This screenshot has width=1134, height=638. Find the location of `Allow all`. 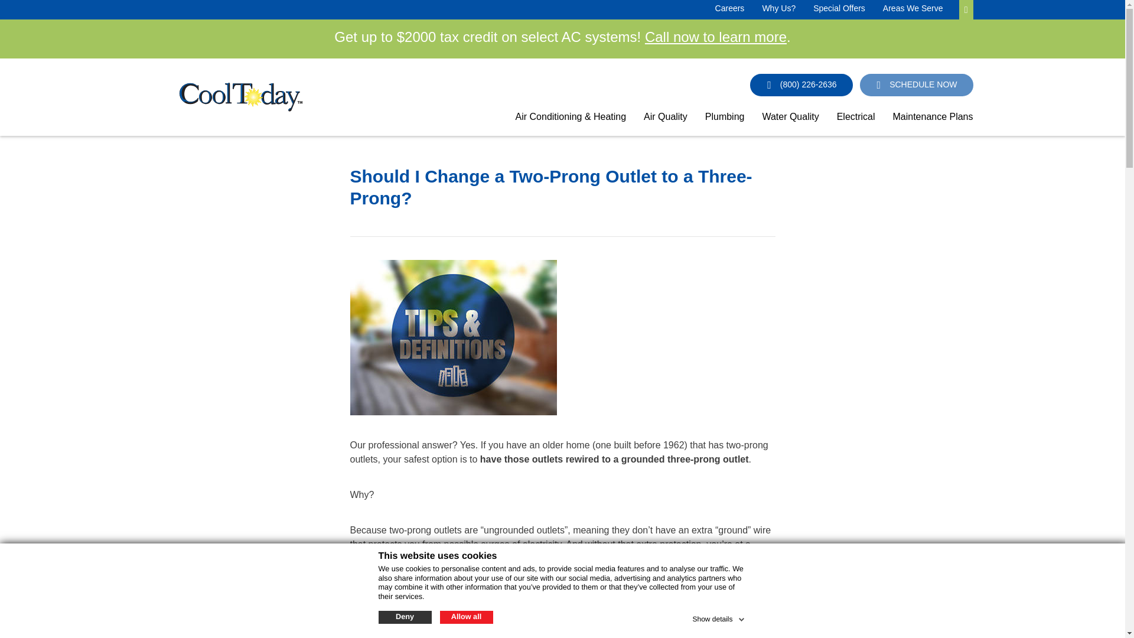

Allow all is located at coordinates (465, 617).